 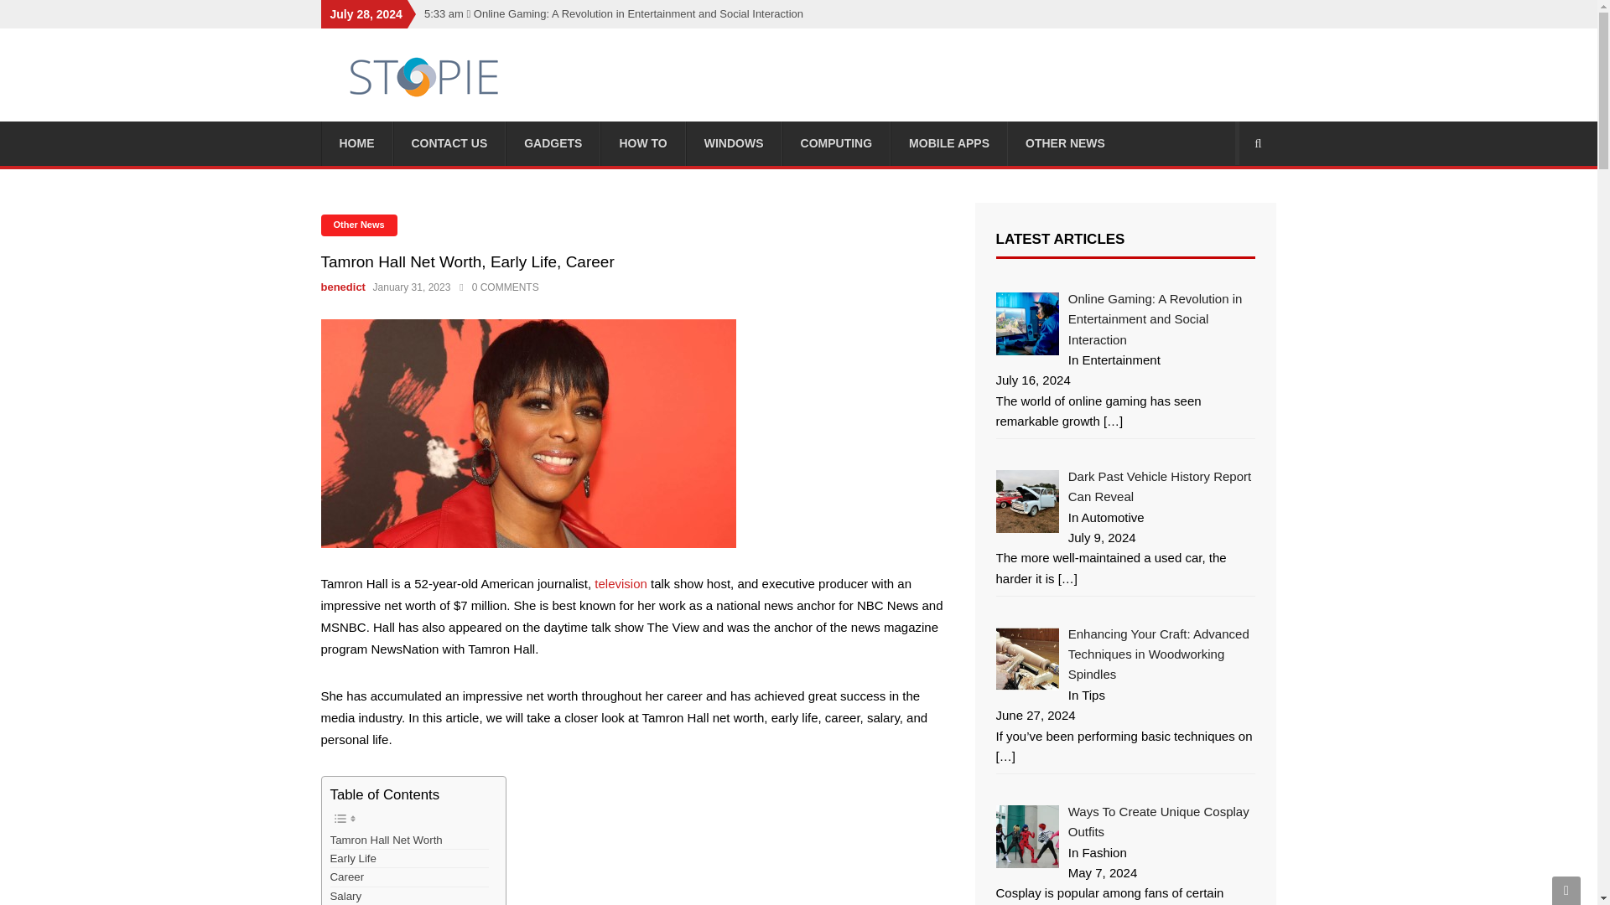 What do you see at coordinates (948, 142) in the screenshot?
I see `MOBILE APPS` at bounding box center [948, 142].